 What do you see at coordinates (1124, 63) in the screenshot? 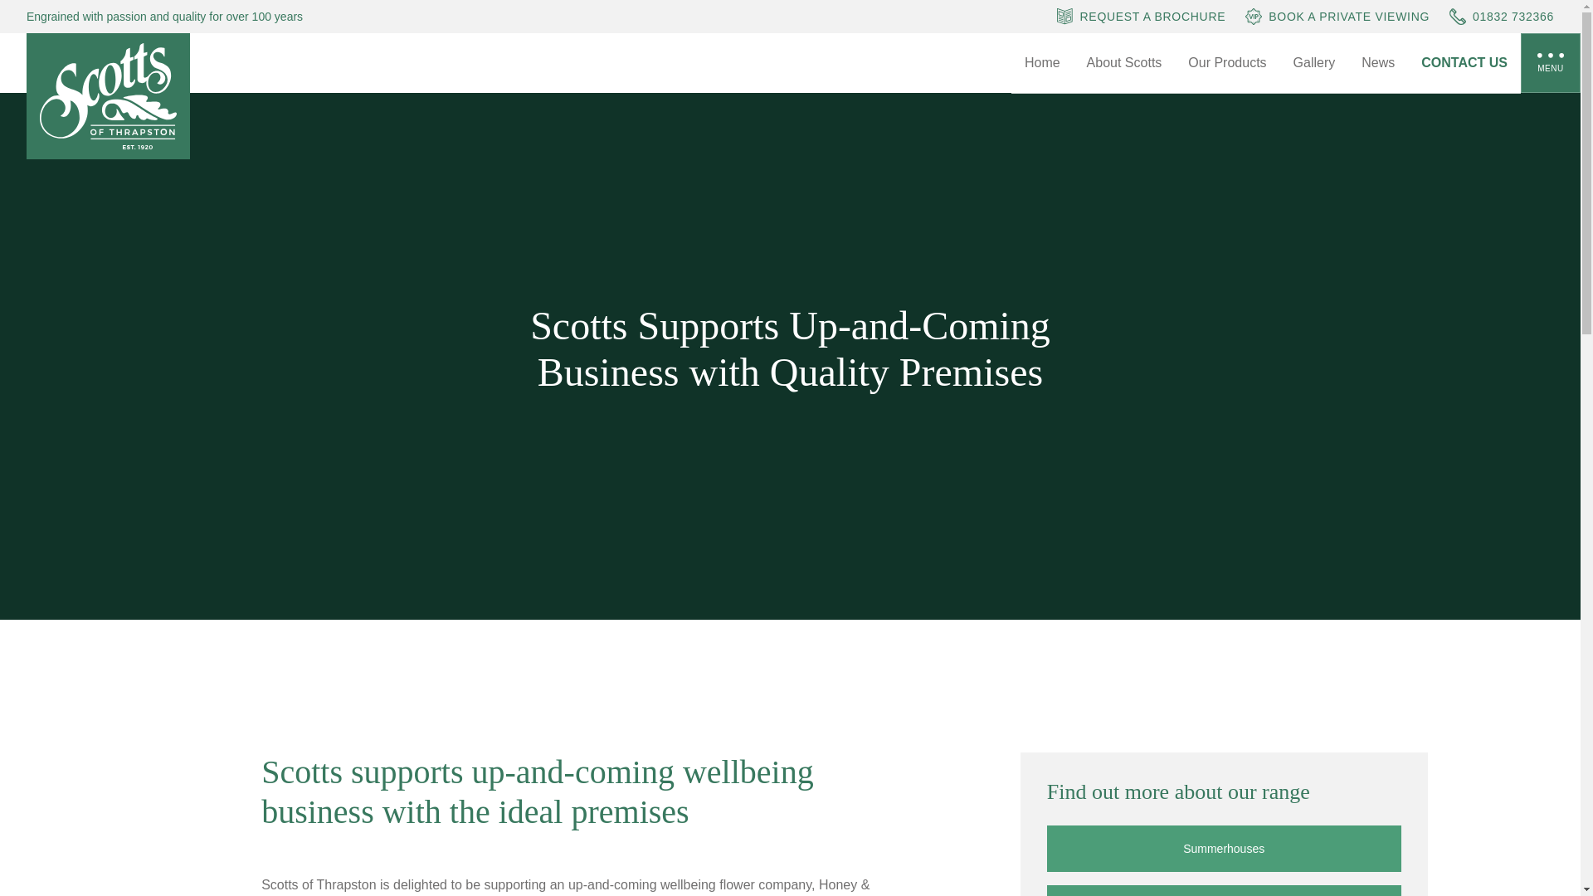
I see `About Scotts` at bounding box center [1124, 63].